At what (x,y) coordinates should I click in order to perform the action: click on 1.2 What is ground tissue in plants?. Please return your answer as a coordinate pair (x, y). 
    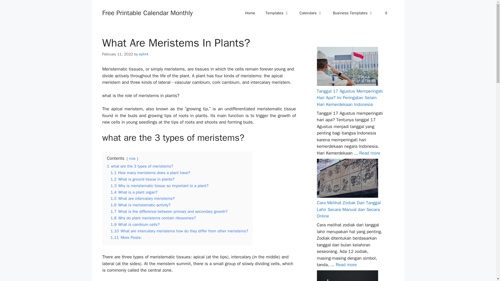
    Looking at the image, I should click on (142, 179).